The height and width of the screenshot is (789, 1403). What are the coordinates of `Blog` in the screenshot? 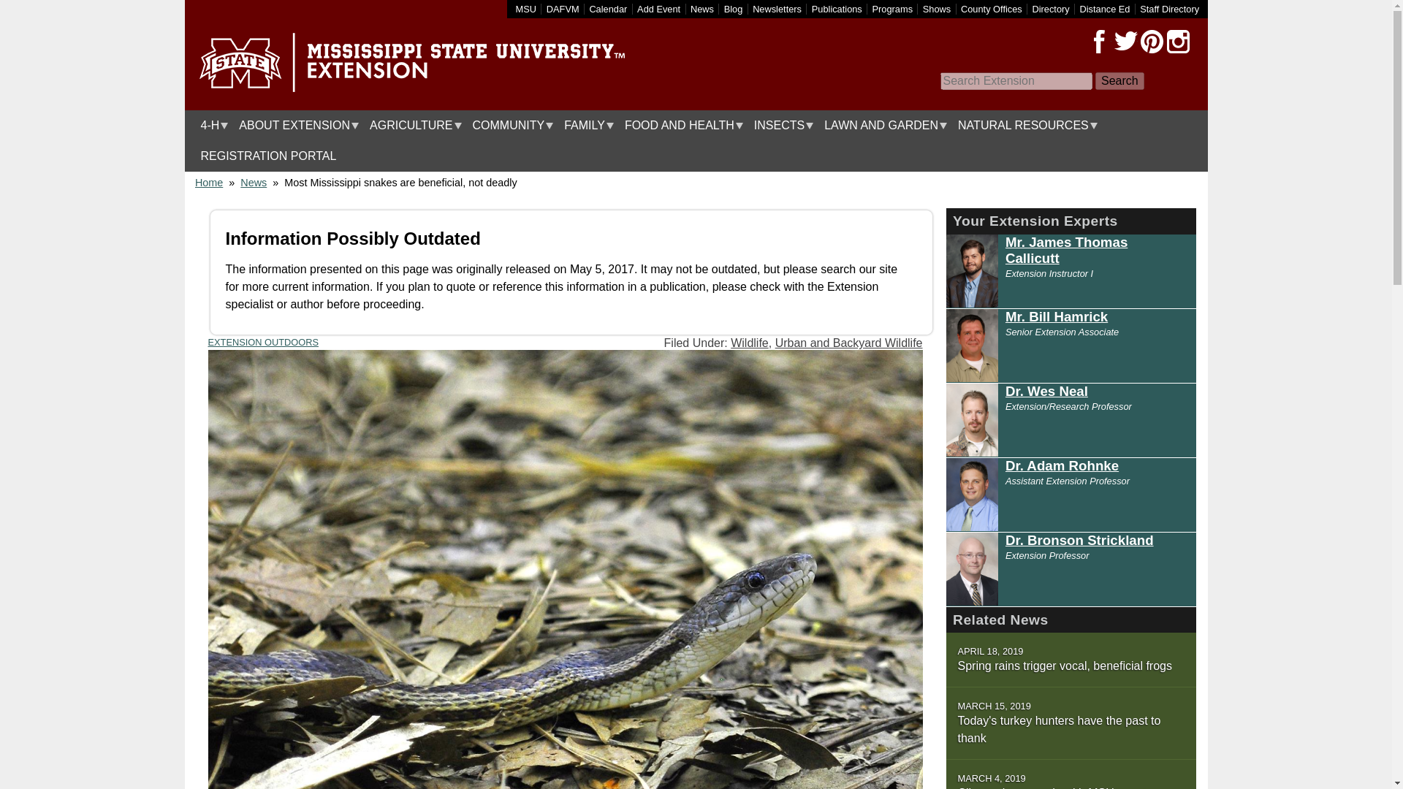 It's located at (734, 9).